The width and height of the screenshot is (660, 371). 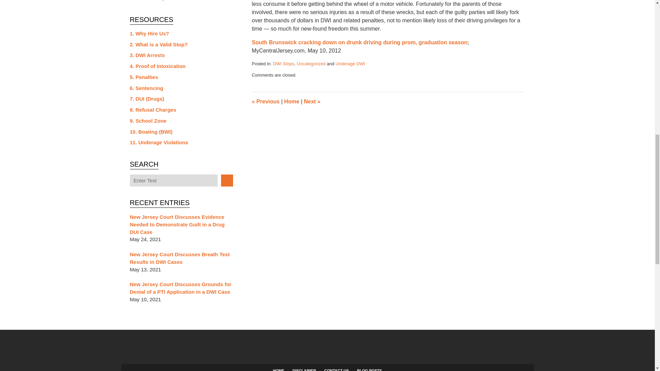 What do you see at coordinates (350, 64) in the screenshot?
I see `View all posts in Underage DWI` at bounding box center [350, 64].